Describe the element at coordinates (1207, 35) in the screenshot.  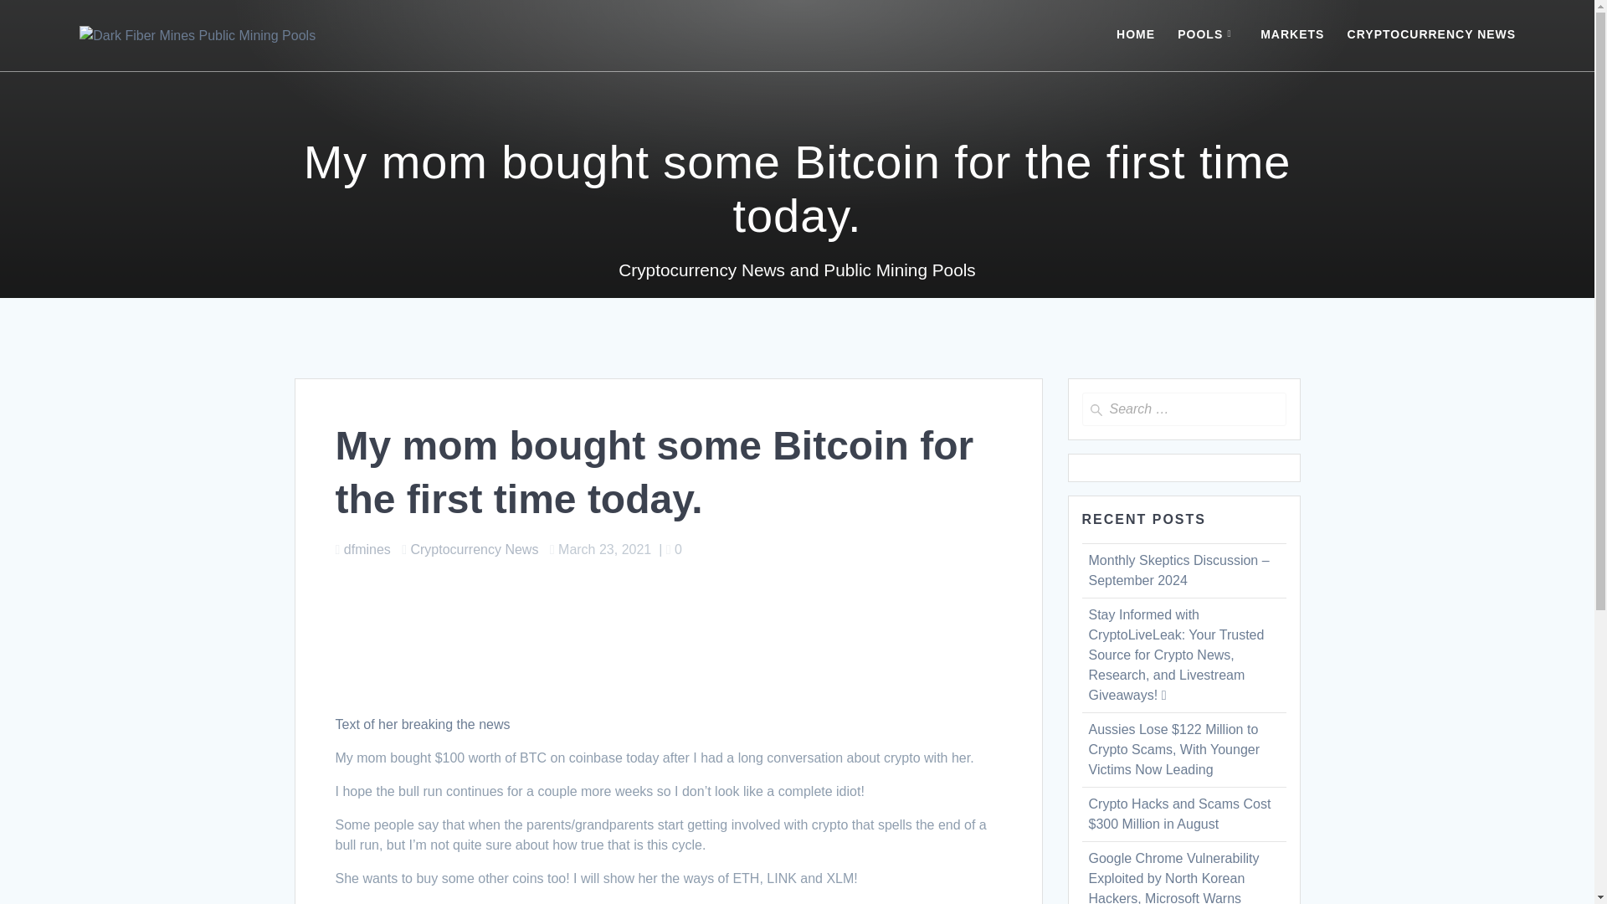
I see `POOLS` at that location.